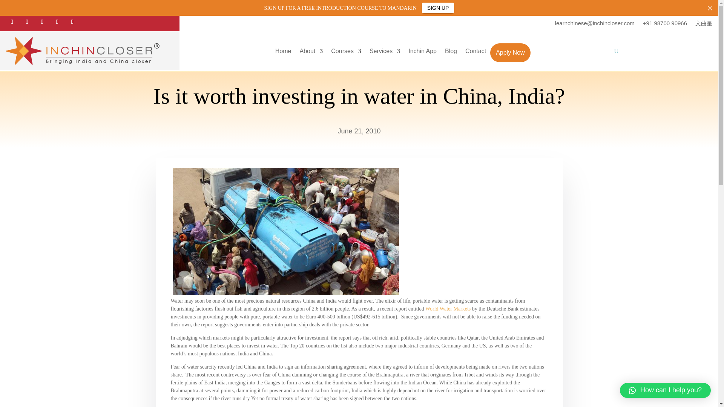 This screenshot has width=724, height=407. Describe the element at coordinates (57, 22) in the screenshot. I see `Follow on LinkedIn` at that location.